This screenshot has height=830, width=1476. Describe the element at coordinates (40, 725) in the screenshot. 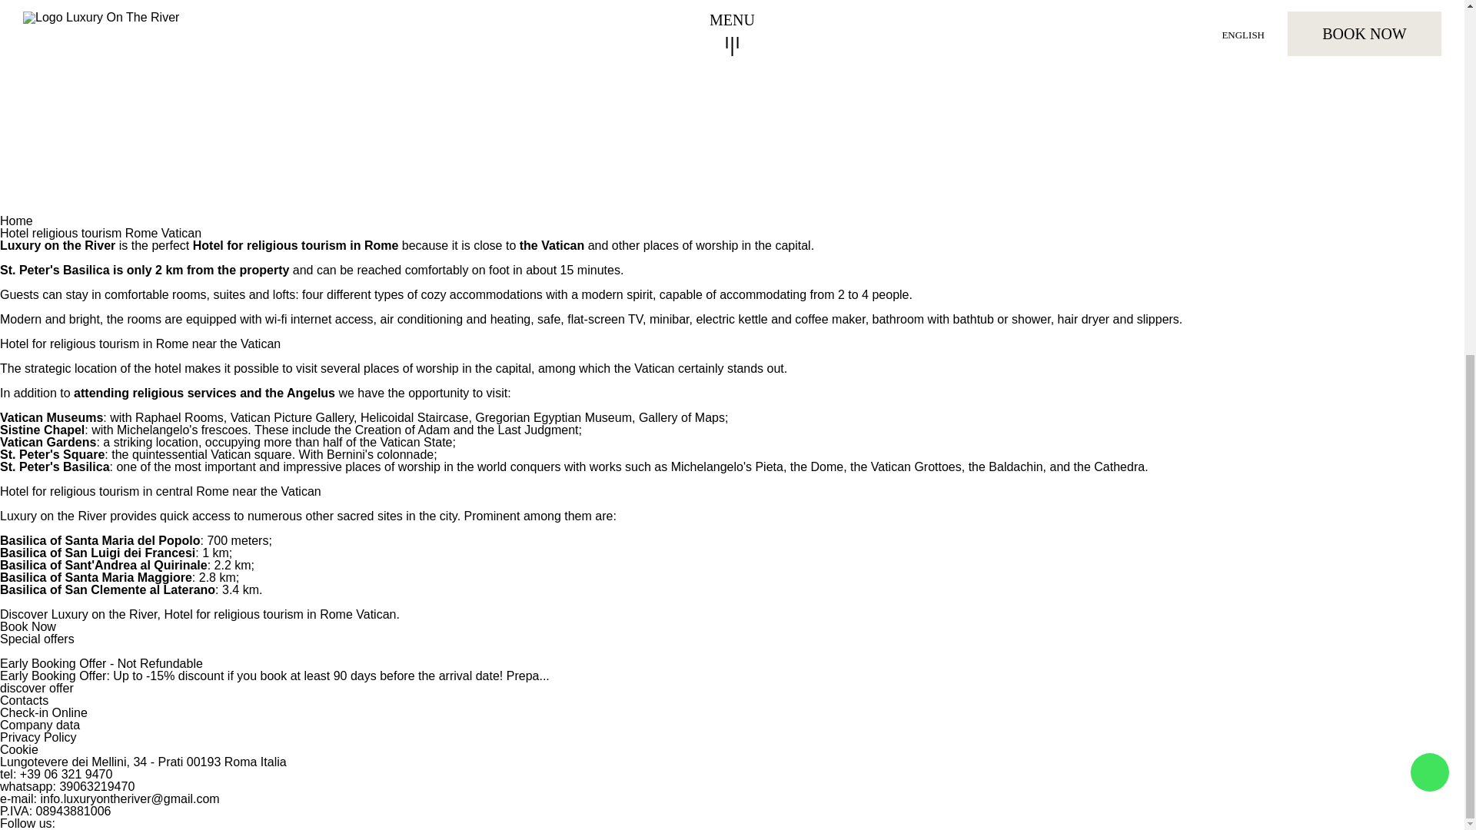

I see `Company data` at that location.